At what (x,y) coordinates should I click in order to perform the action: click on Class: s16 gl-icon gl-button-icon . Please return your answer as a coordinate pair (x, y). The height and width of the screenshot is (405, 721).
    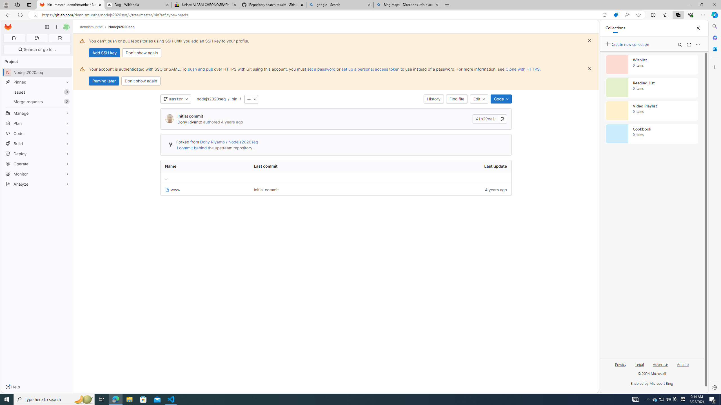
    Looking at the image, I should click on (590, 69).